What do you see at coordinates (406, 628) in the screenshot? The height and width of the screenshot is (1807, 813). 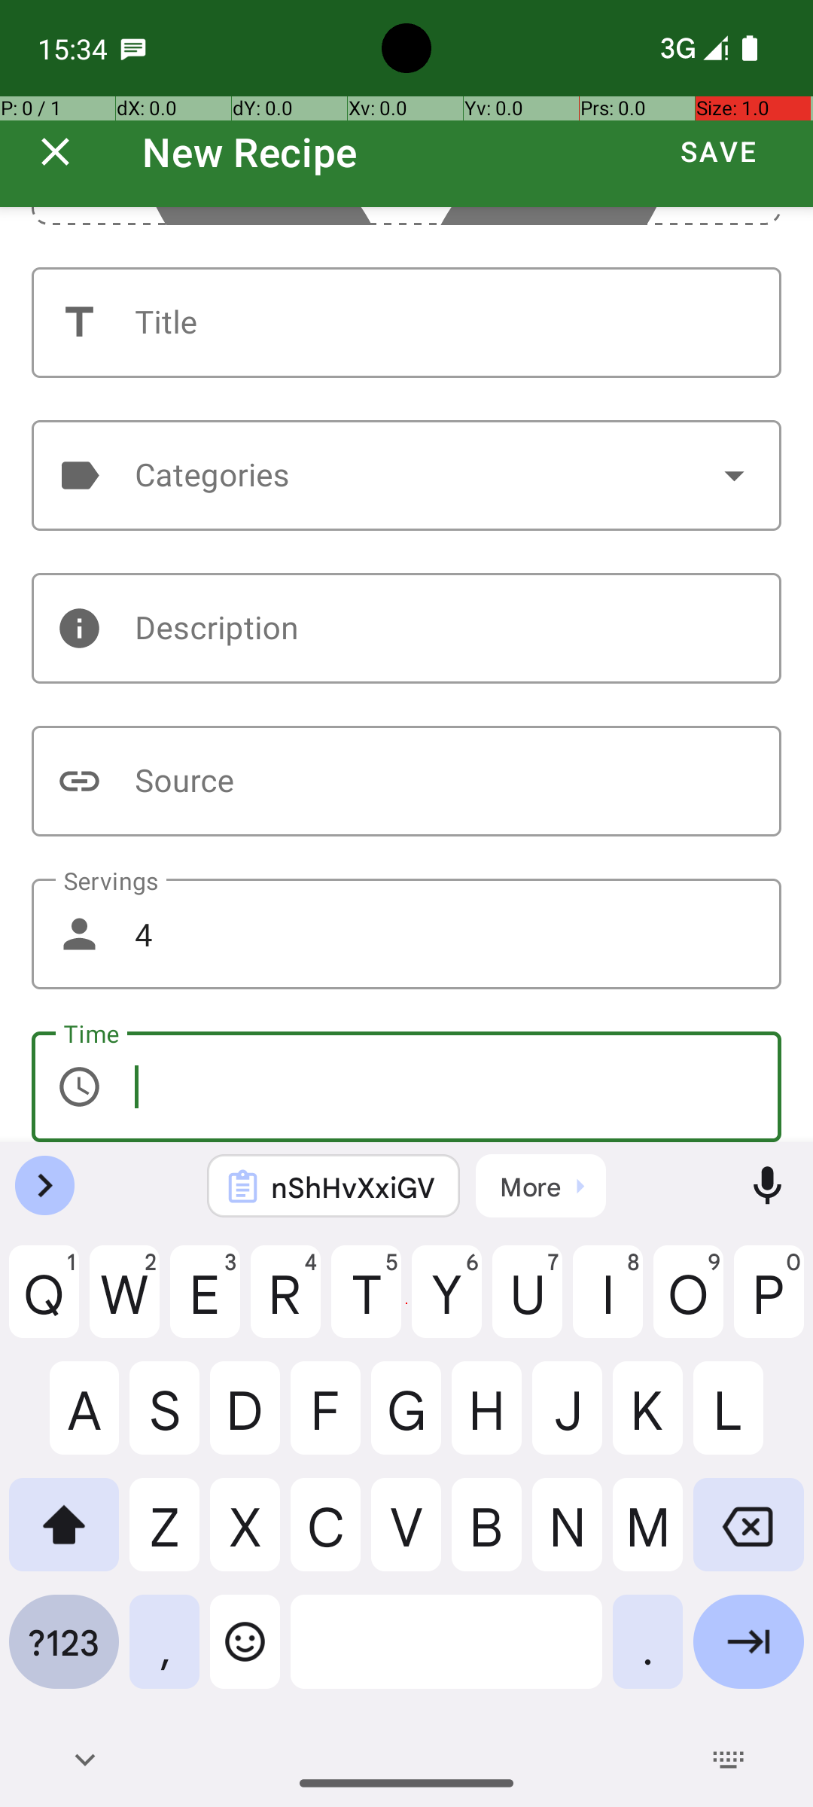 I see `Description` at bounding box center [406, 628].